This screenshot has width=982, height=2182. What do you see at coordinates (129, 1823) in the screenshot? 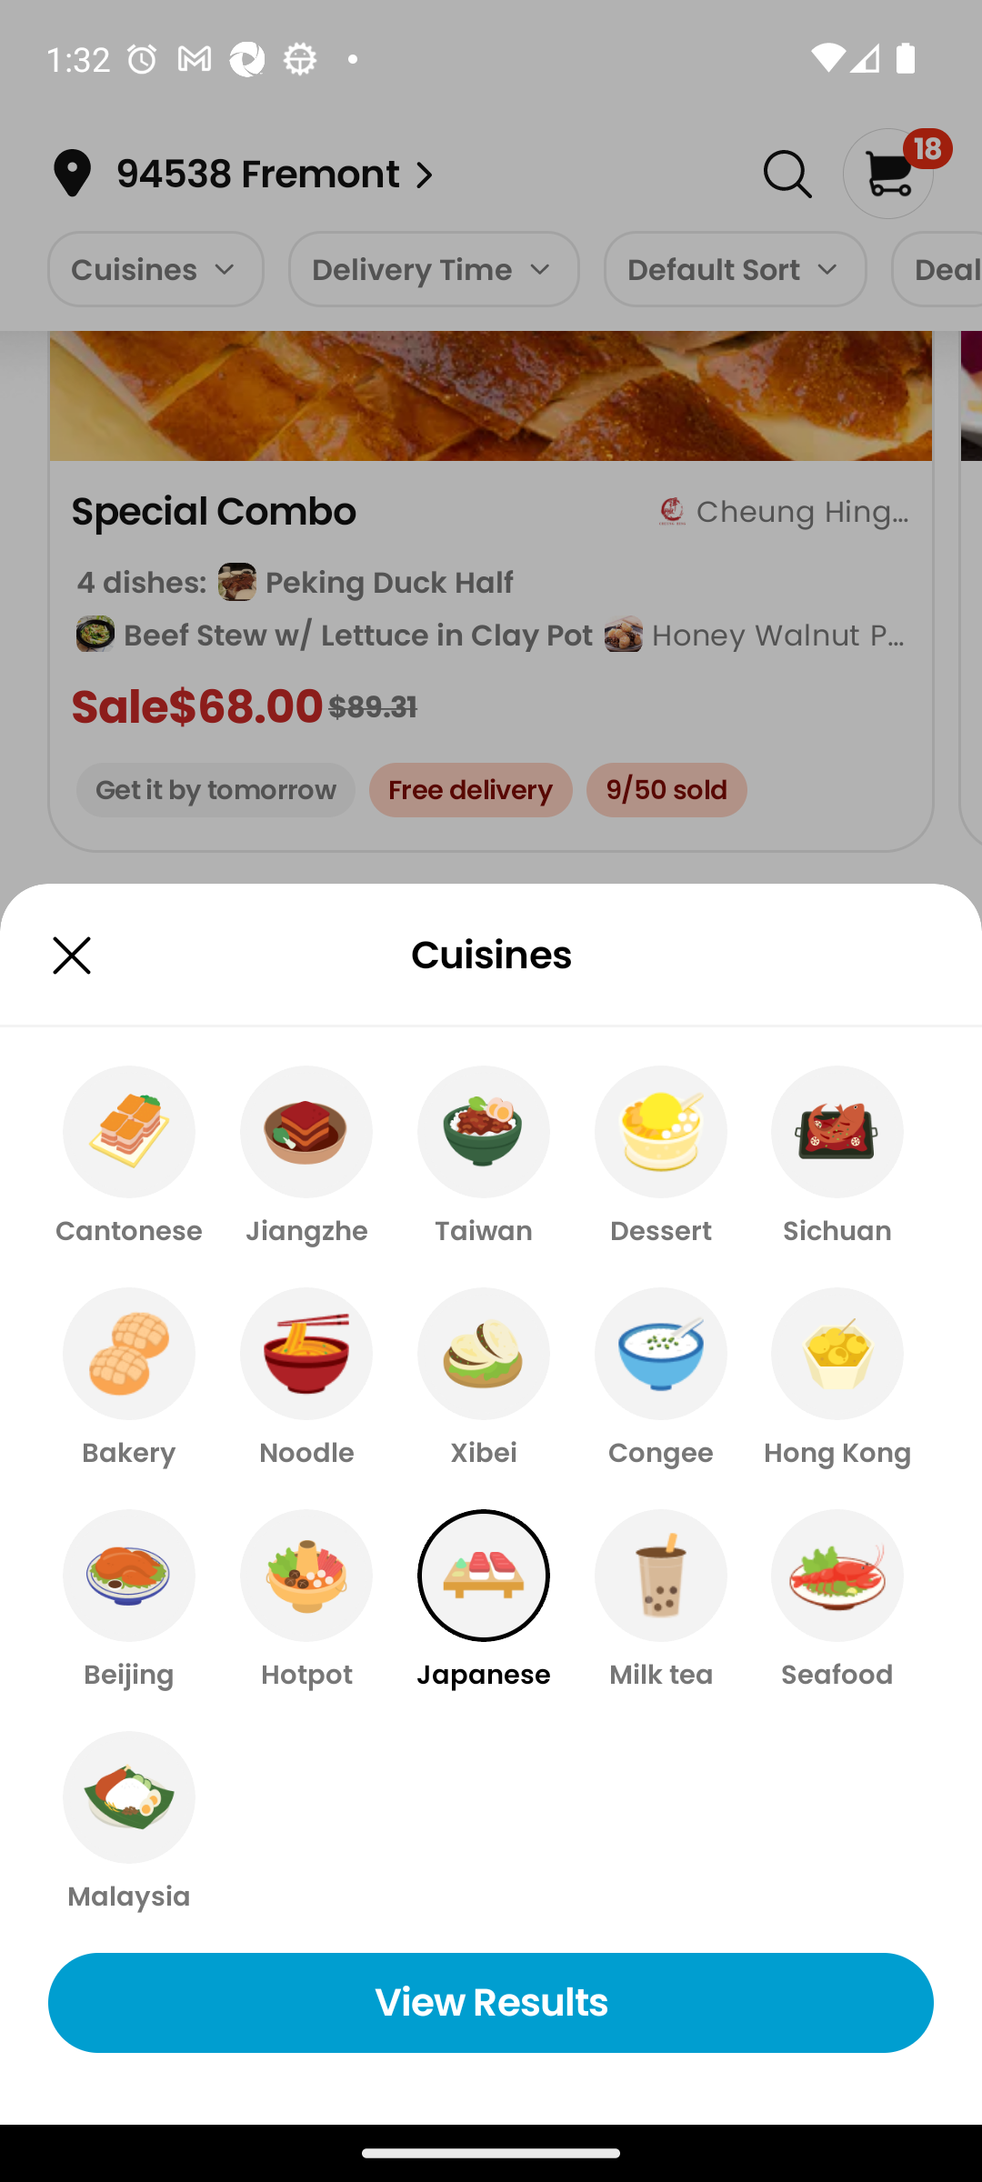
I see `Image Malaysia` at bounding box center [129, 1823].